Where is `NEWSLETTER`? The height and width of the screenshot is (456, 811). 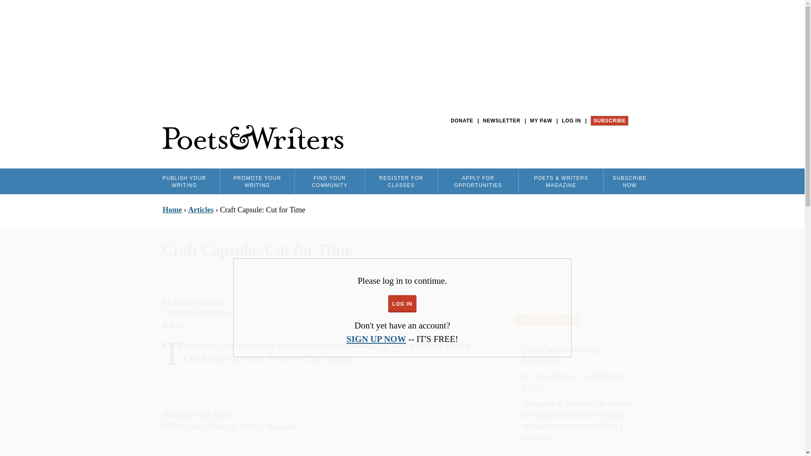
NEWSLETTER is located at coordinates (501, 121).